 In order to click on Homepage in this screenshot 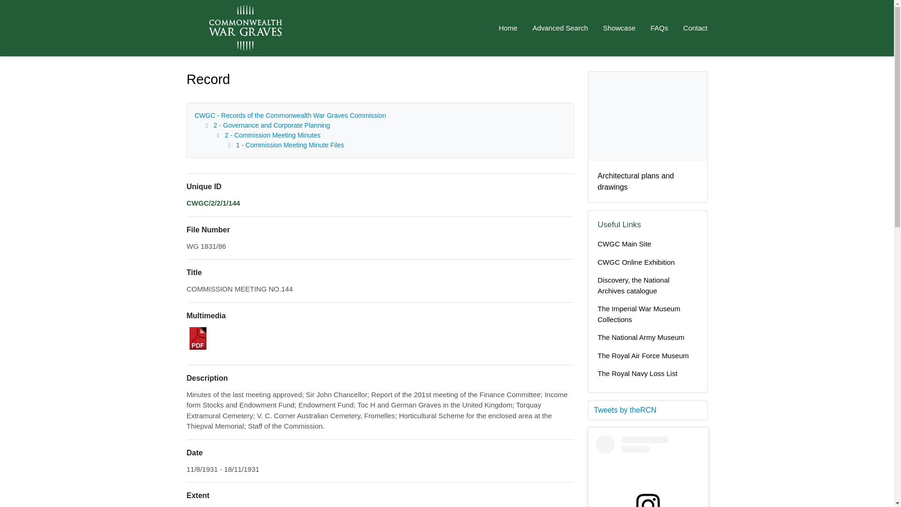, I will do `click(212, 28)`.